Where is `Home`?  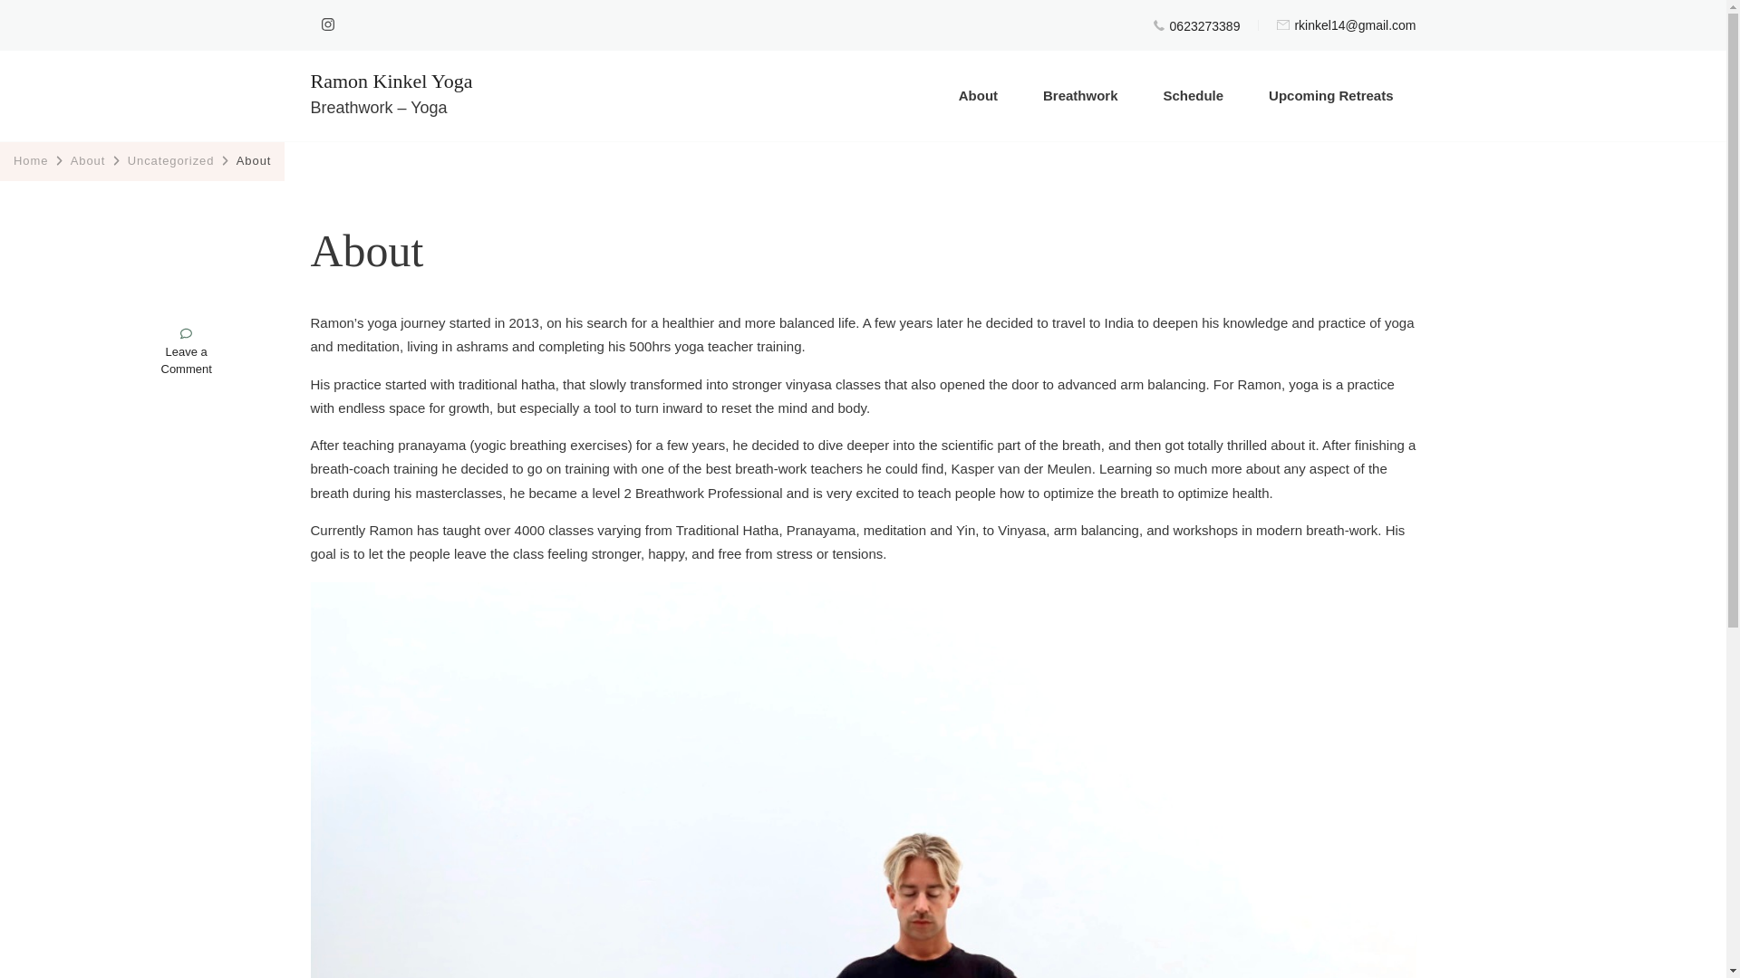
Home is located at coordinates (31, 159).